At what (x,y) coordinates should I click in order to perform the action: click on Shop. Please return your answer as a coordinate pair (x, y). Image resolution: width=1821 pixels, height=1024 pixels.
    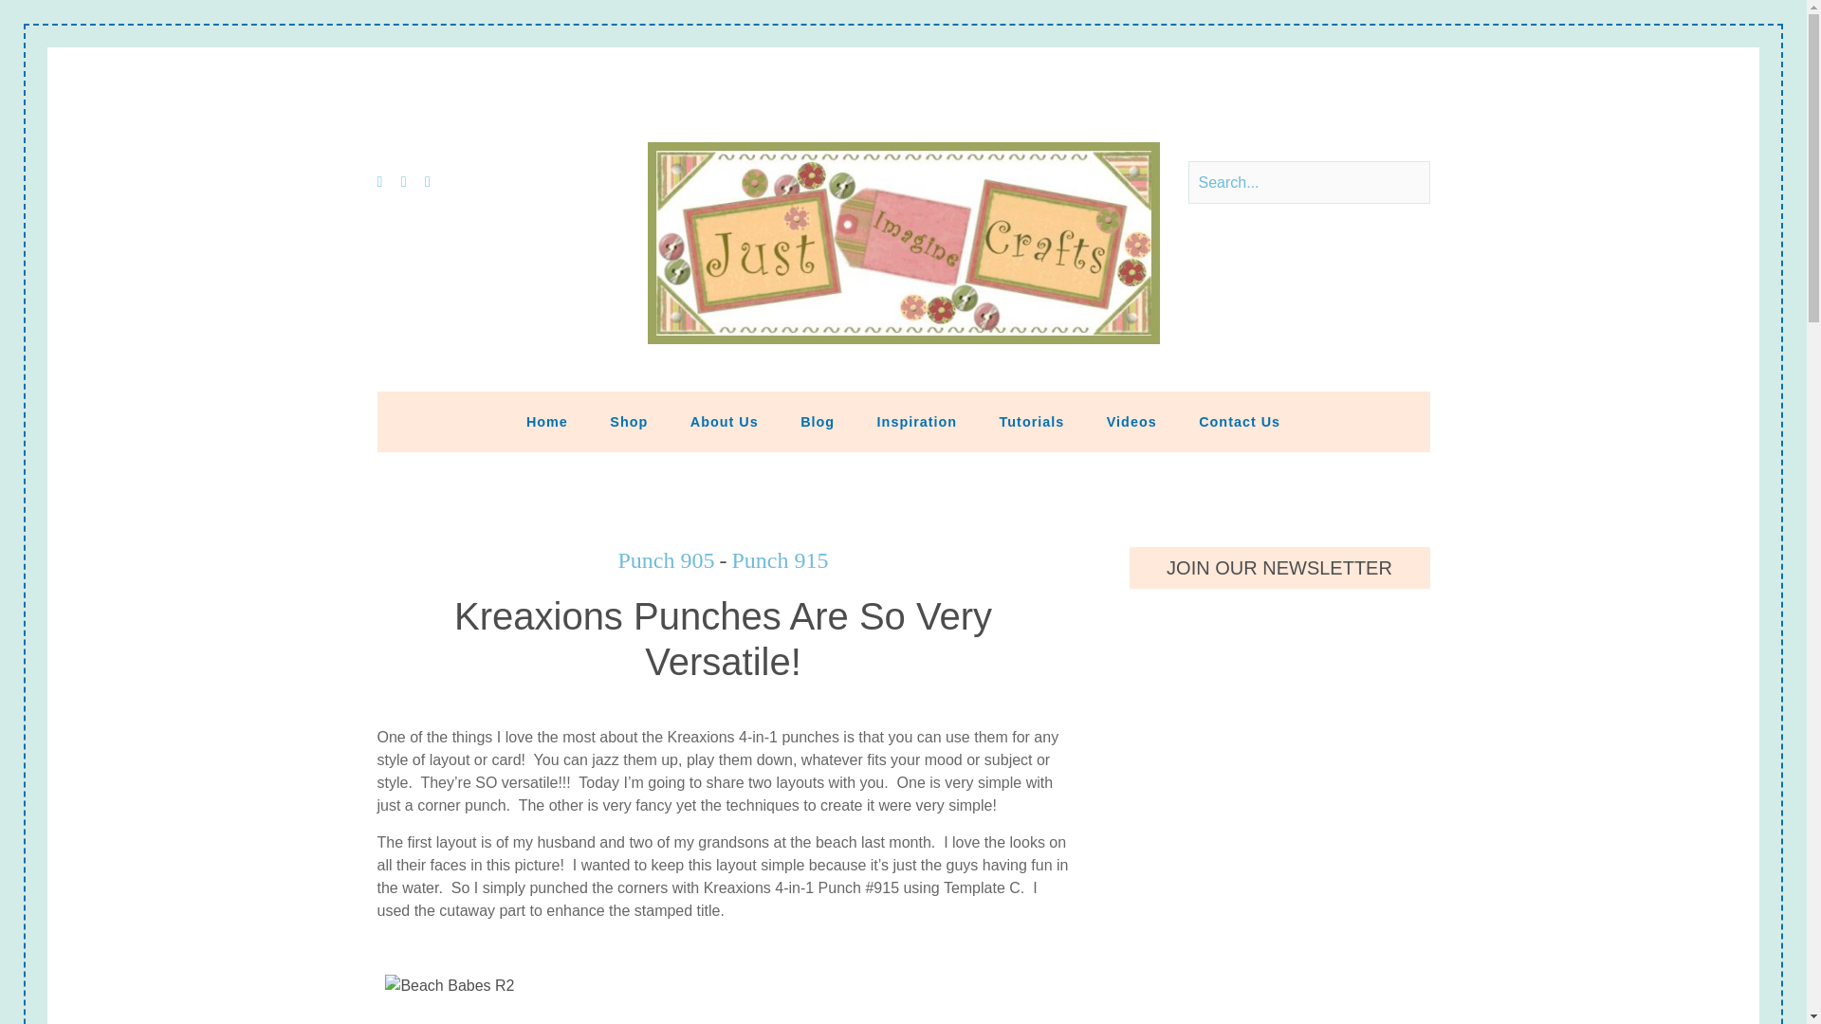
    Looking at the image, I should click on (628, 421).